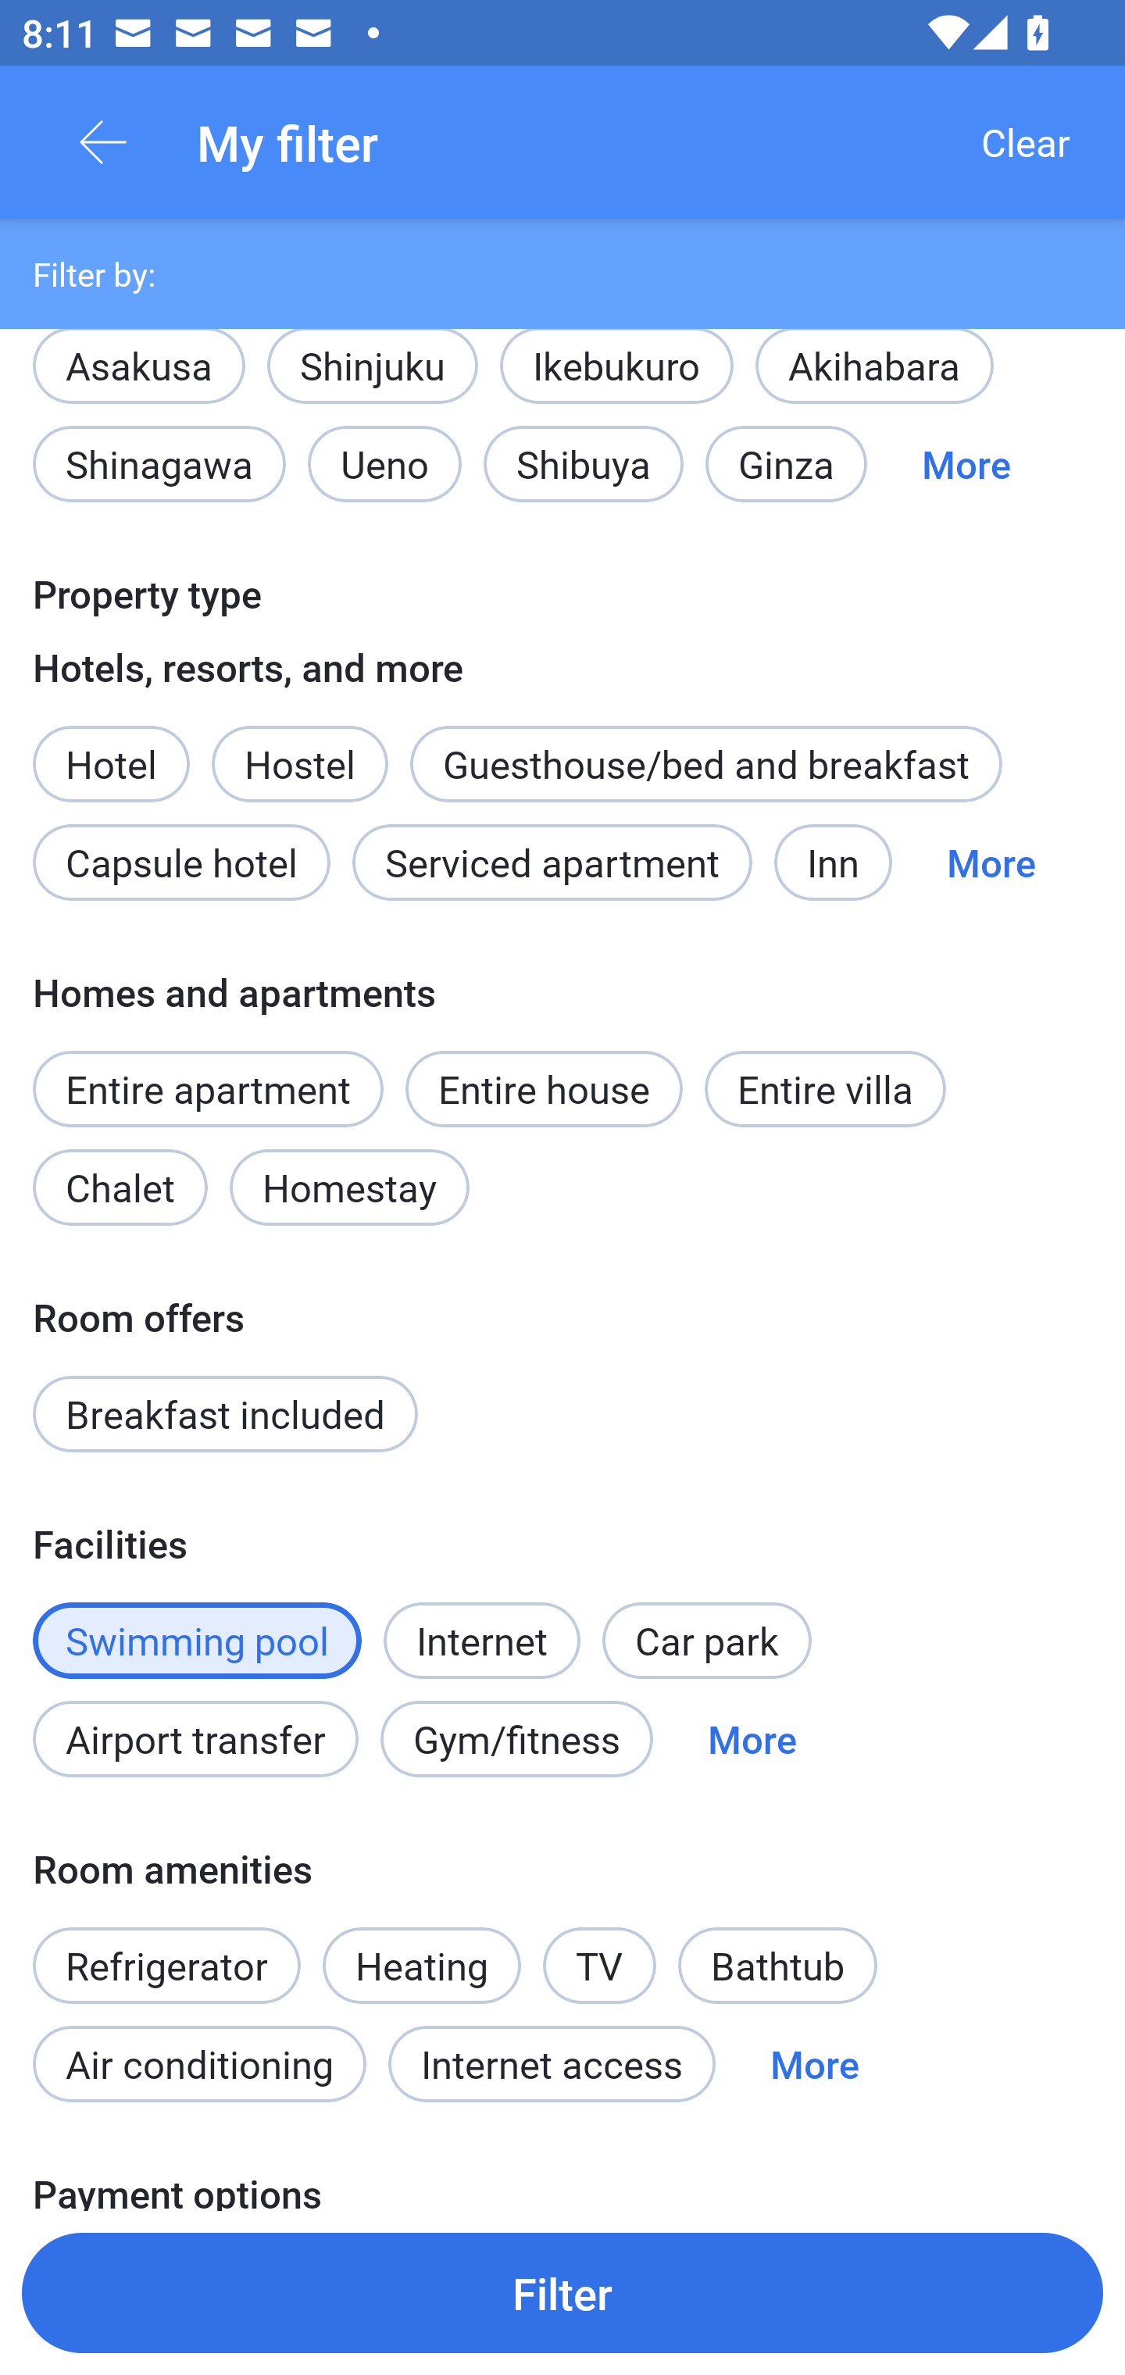 The height and width of the screenshot is (2375, 1125). What do you see at coordinates (552, 2063) in the screenshot?
I see `Internet access` at bounding box center [552, 2063].